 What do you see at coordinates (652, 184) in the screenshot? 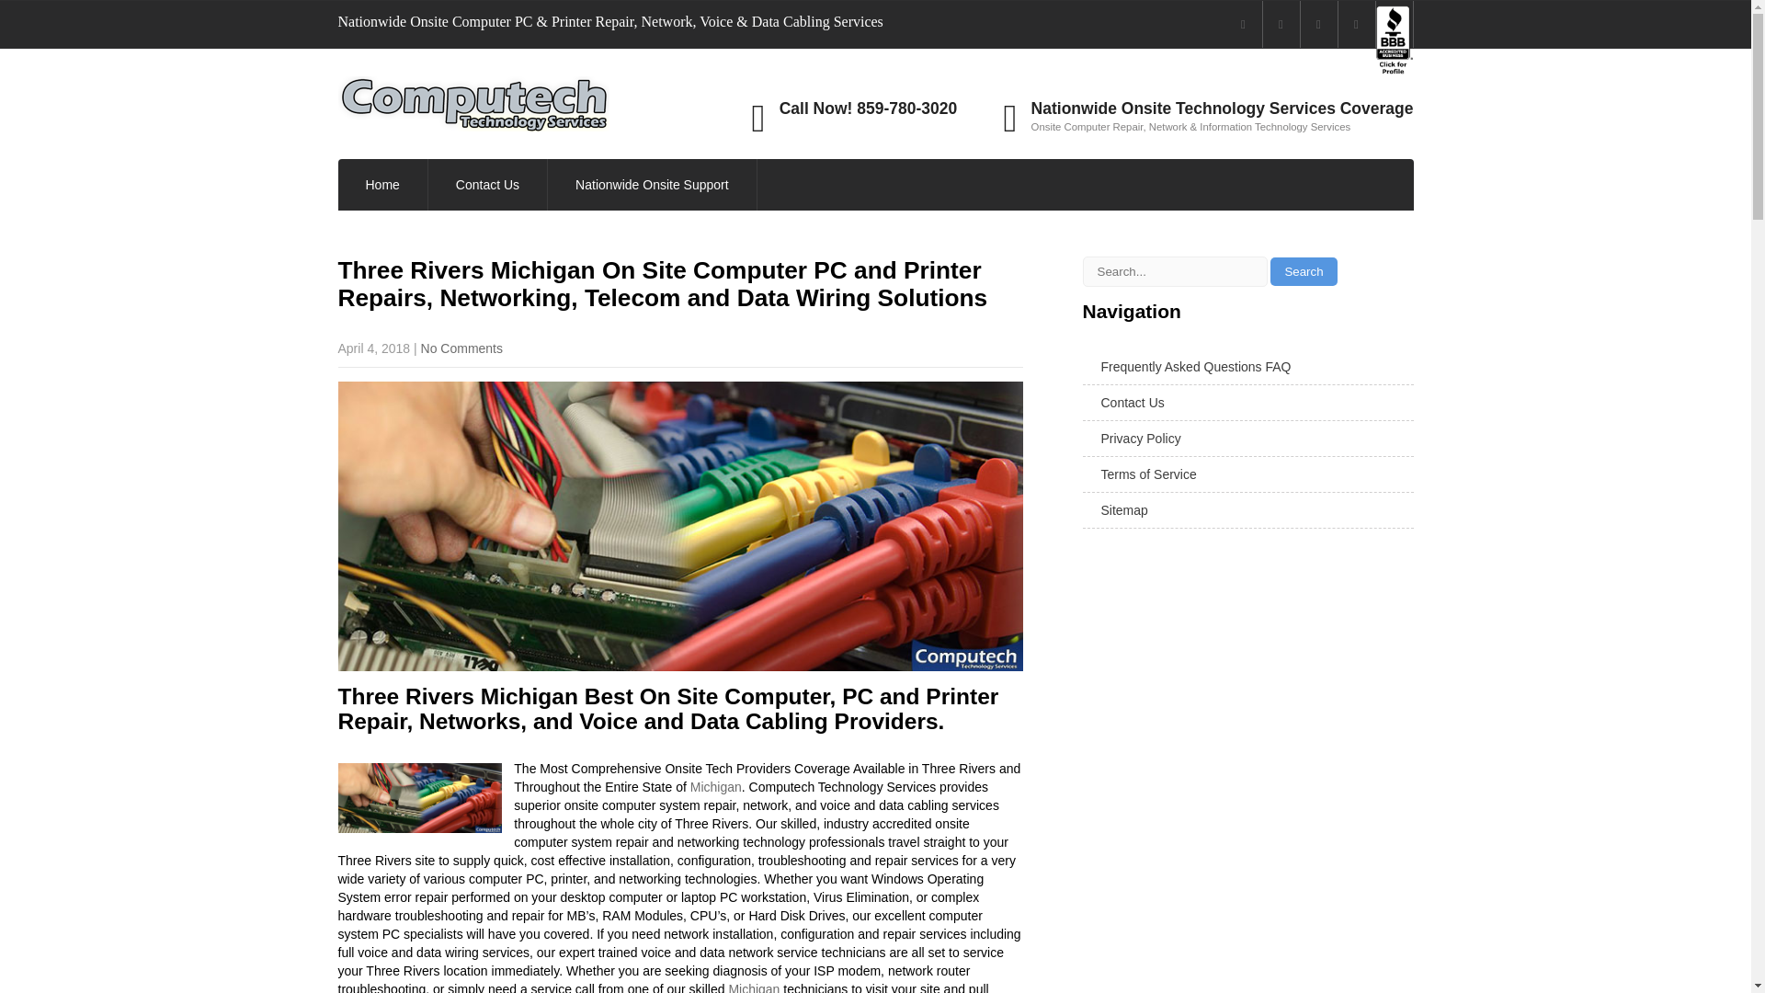
I see `Nationwide Onsite Support` at bounding box center [652, 184].